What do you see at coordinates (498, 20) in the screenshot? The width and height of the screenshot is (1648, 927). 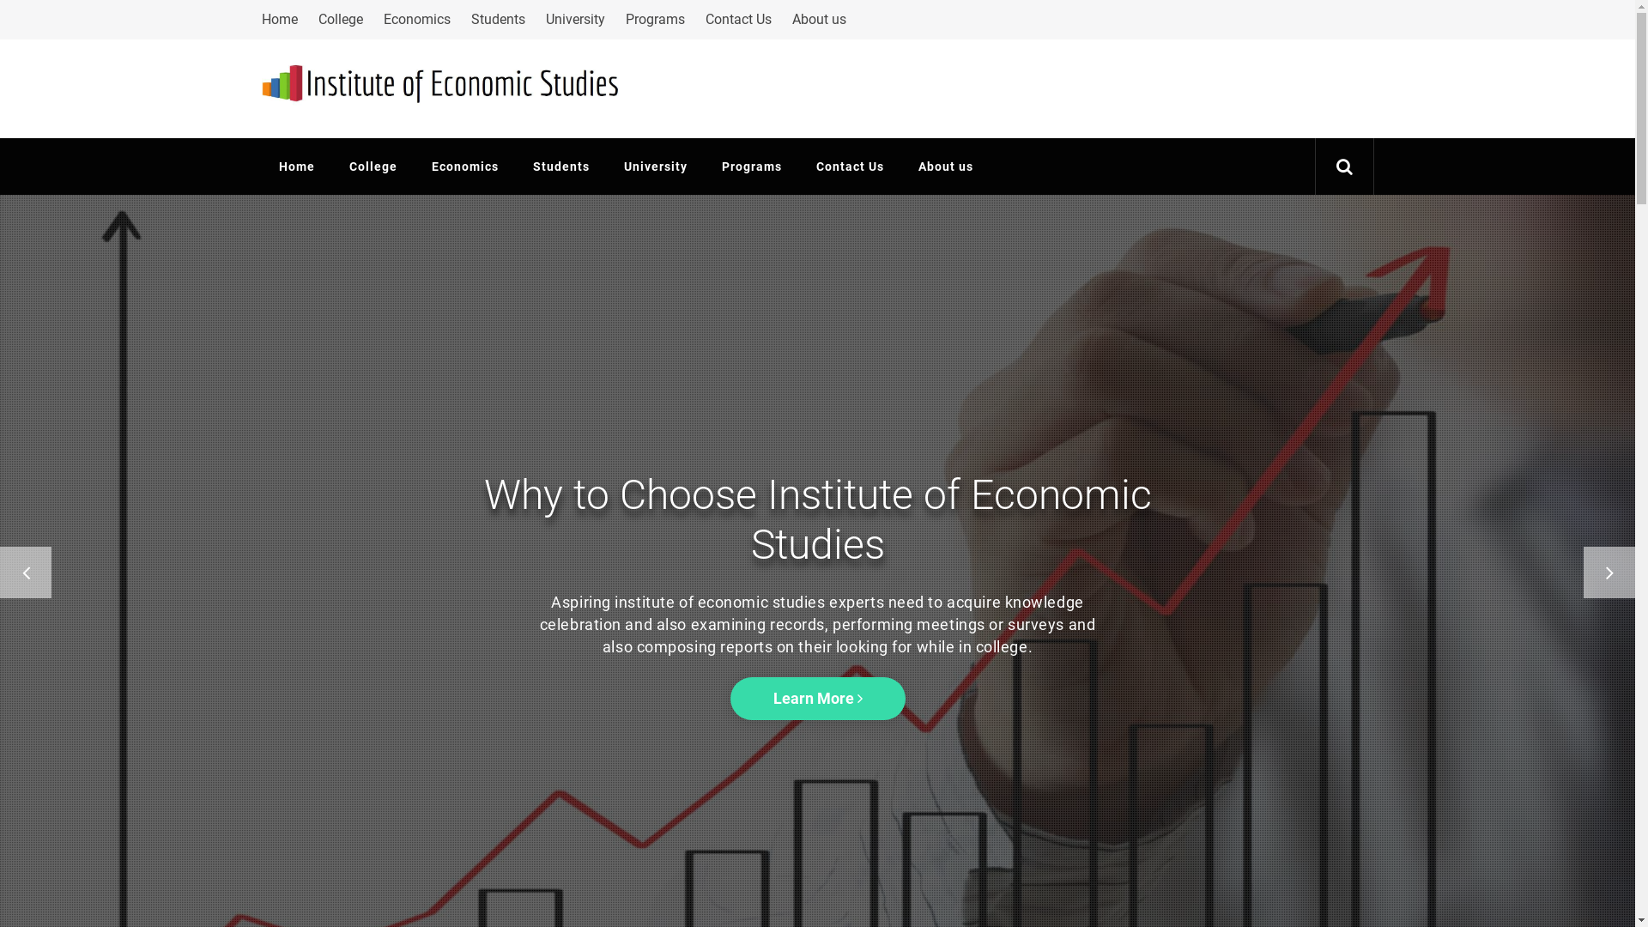 I see `Students` at bounding box center [498, 20].